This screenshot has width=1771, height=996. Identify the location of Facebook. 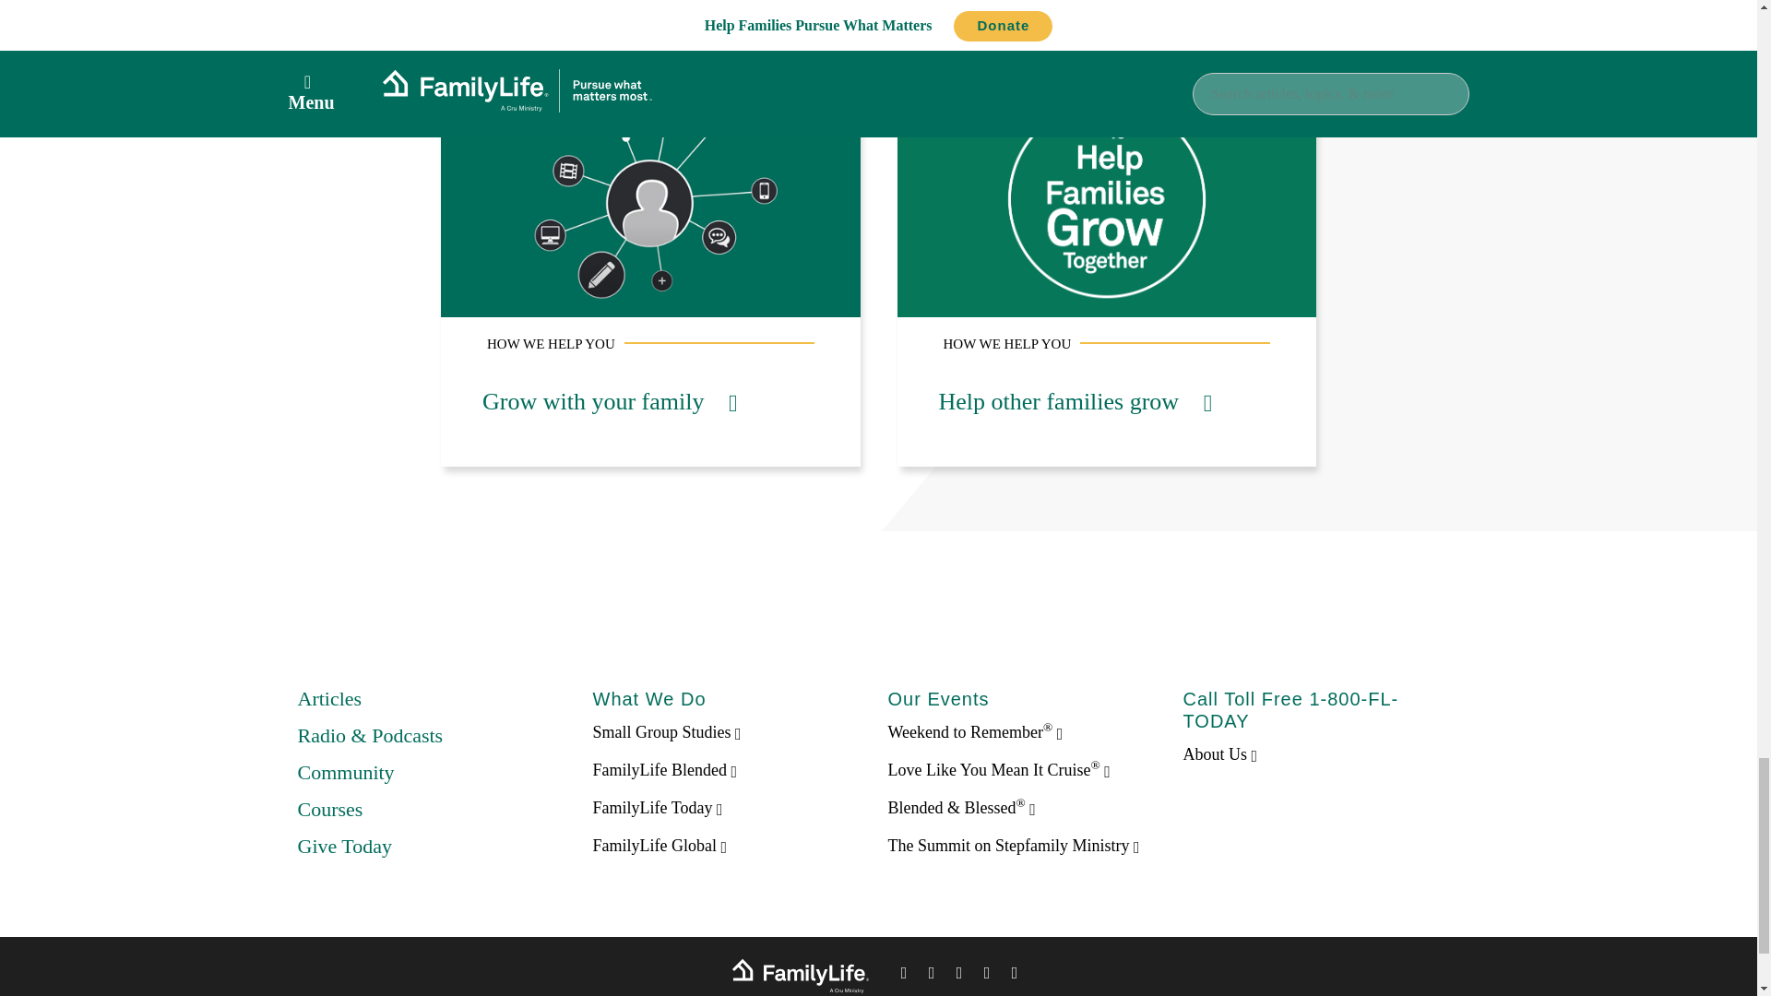
(904, 976).